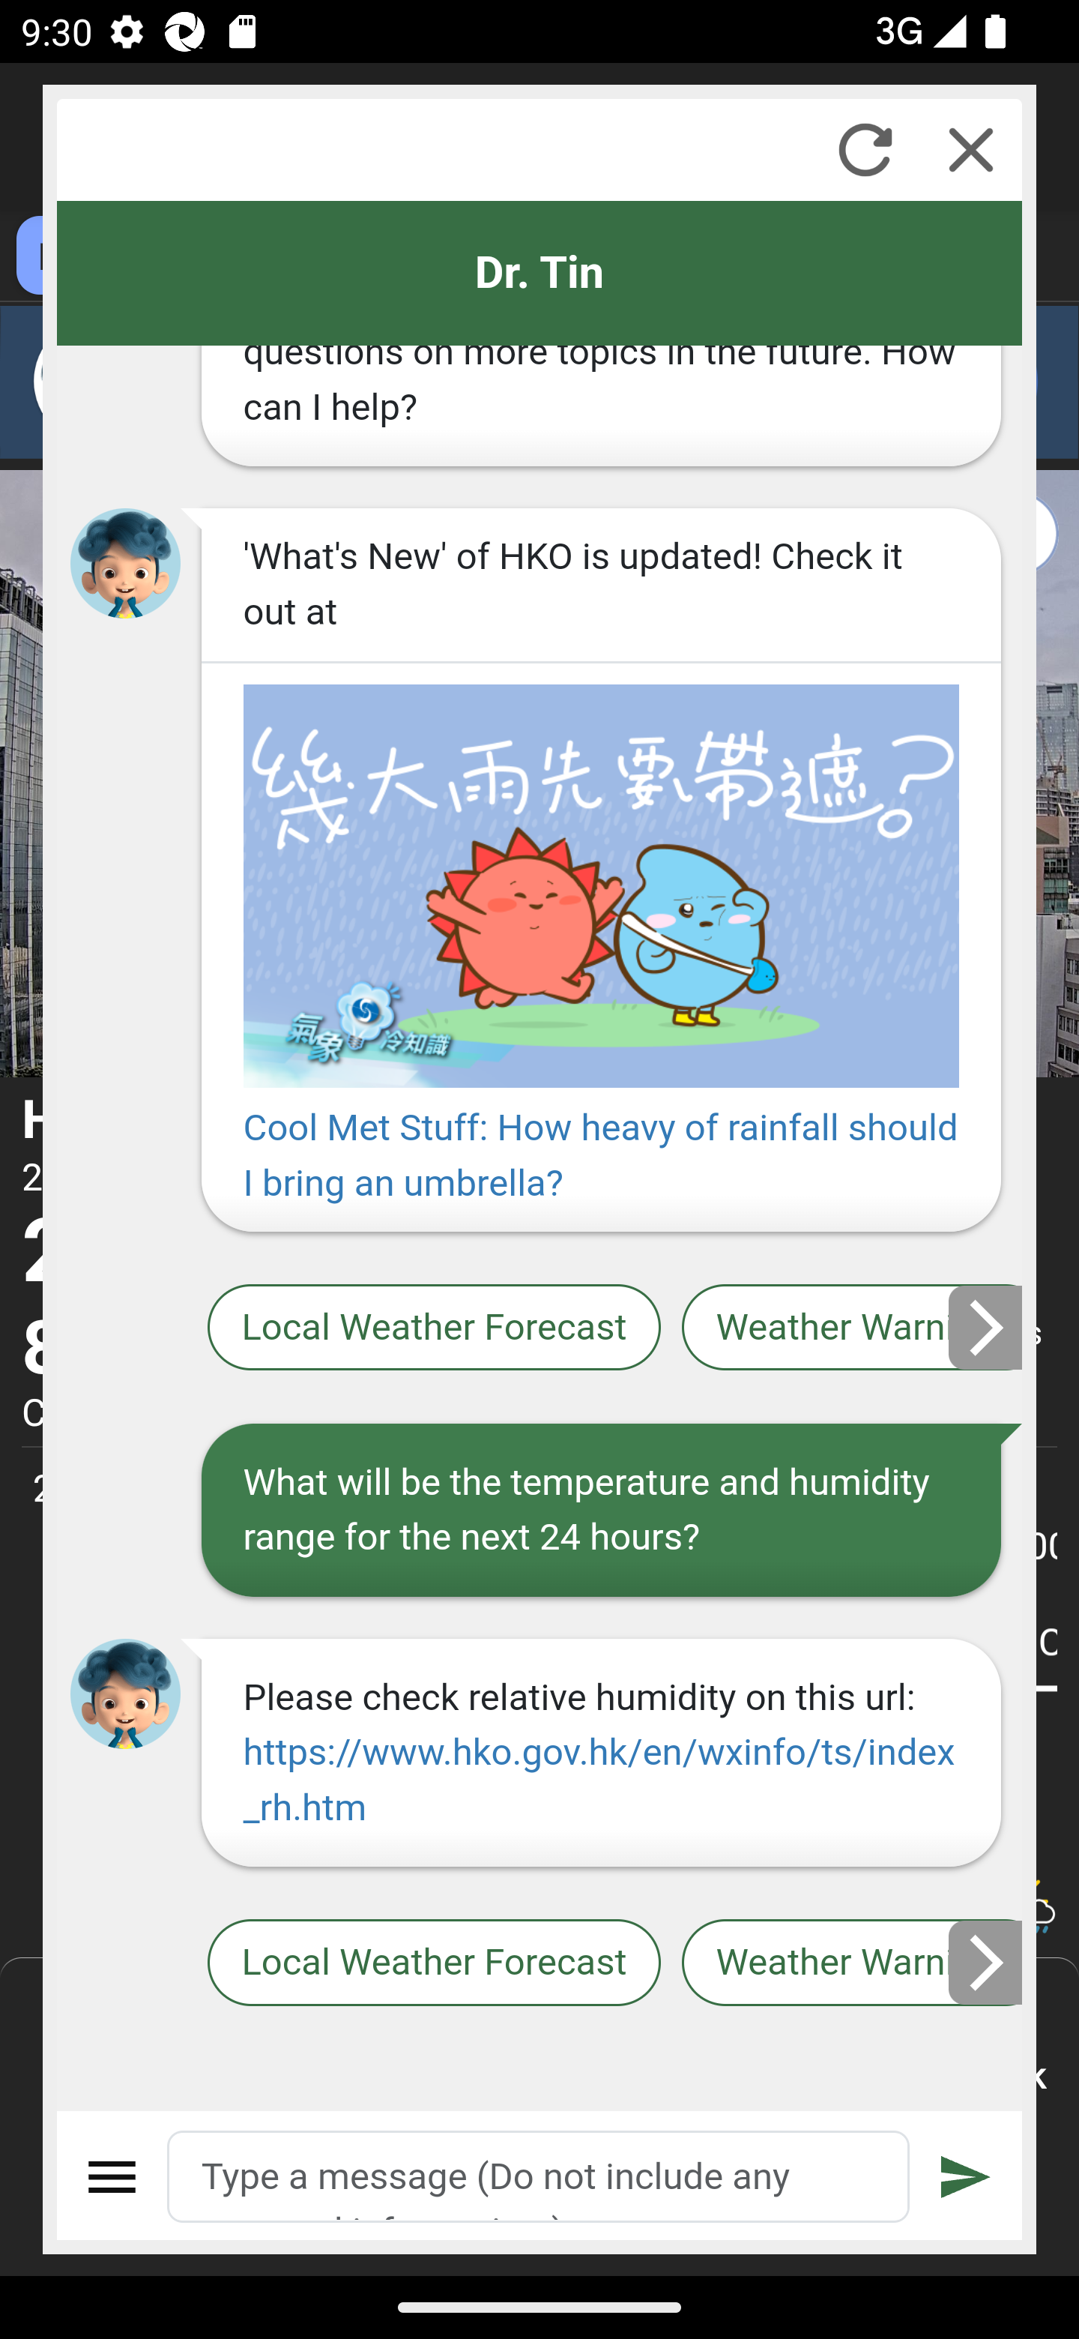 Image resolution: width=1079 pixels, height=2339 pixels. Describe the element at coordinates (852, 1963) in the screenshot. I see `Weather Warnings` at that location.